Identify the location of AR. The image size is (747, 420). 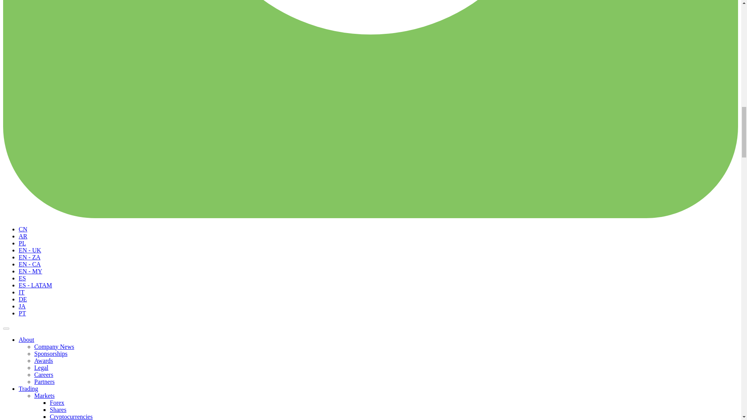
(23, 236).